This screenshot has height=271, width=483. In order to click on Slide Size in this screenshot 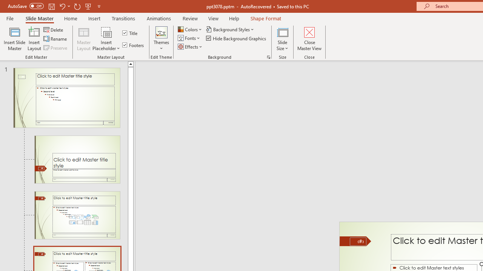, I will do `click(283, 38)`.